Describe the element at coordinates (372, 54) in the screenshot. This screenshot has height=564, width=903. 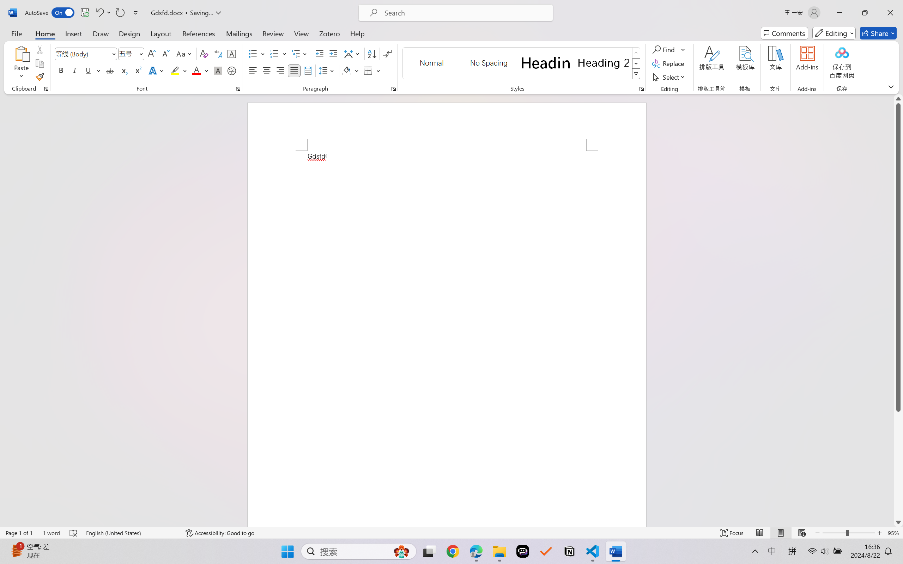
I see `Sort...` at that location.